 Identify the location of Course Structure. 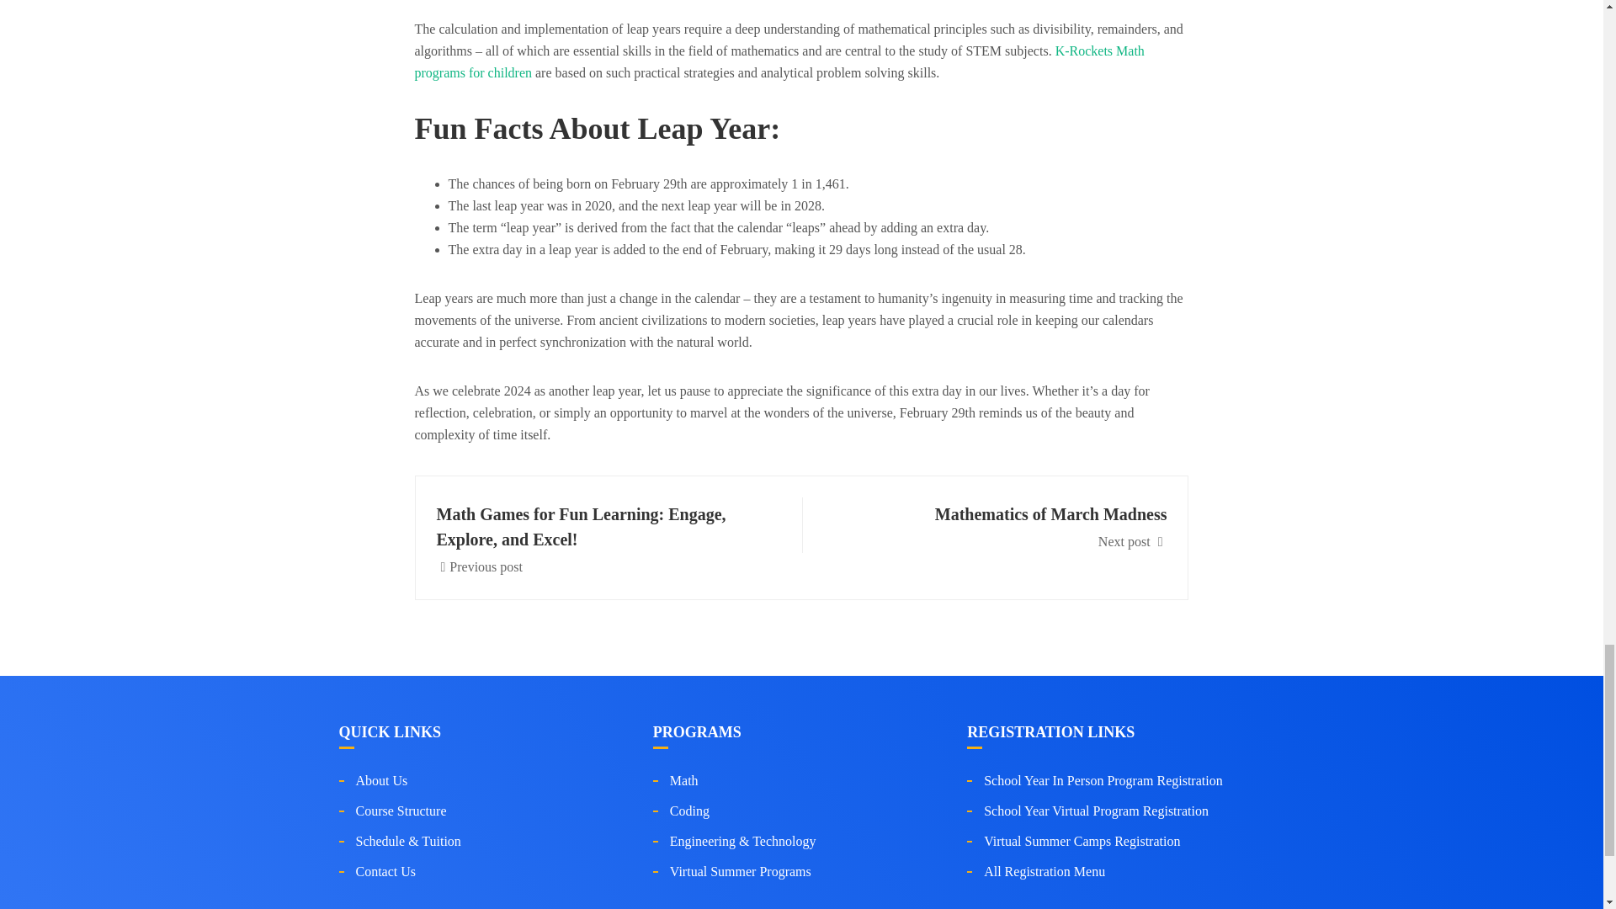
(380, 781).